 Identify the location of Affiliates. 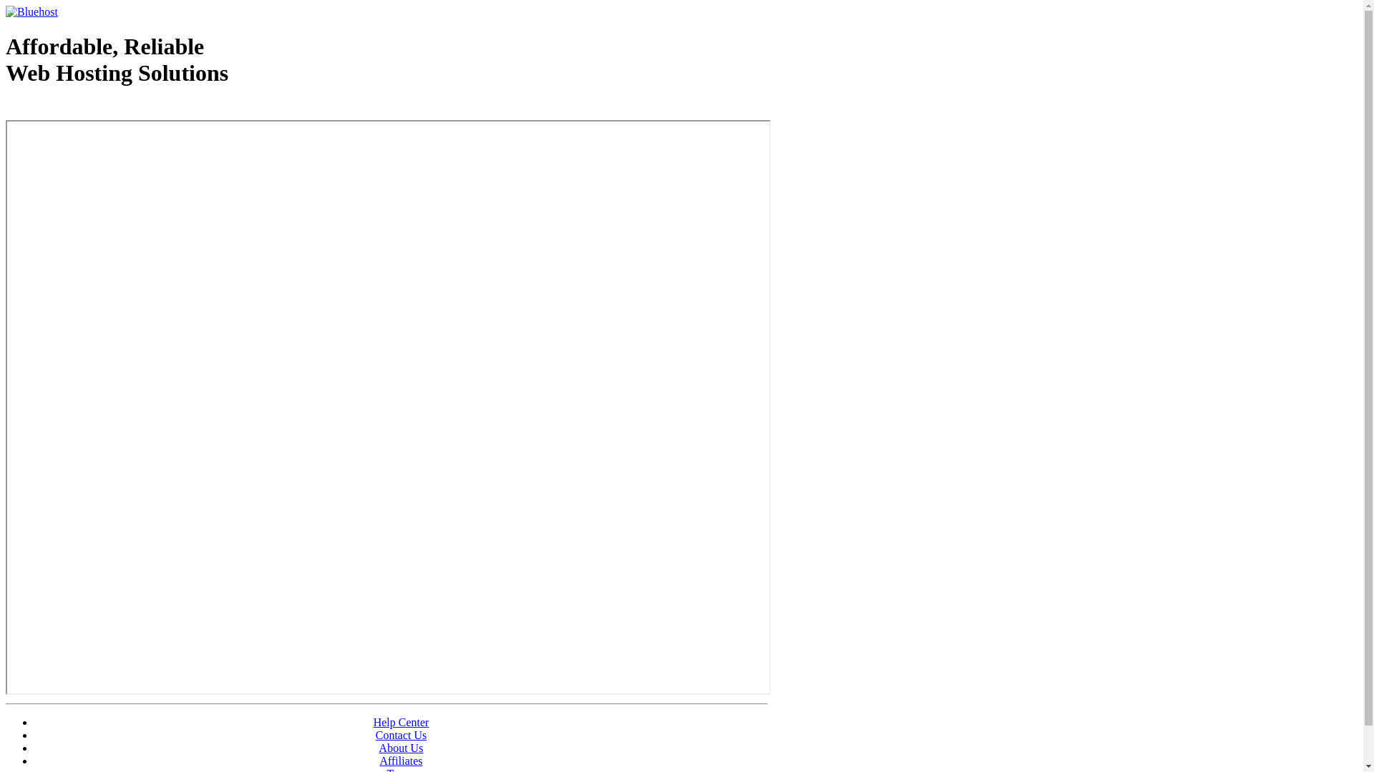
(401, 761).